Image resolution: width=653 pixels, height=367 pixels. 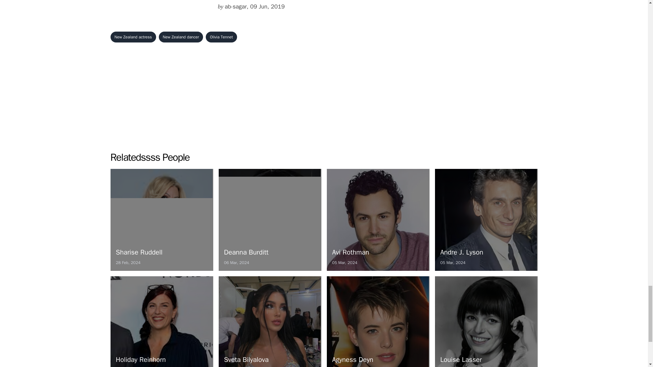 I want to click on New Zealand dancer, so click(x=133, y=37).